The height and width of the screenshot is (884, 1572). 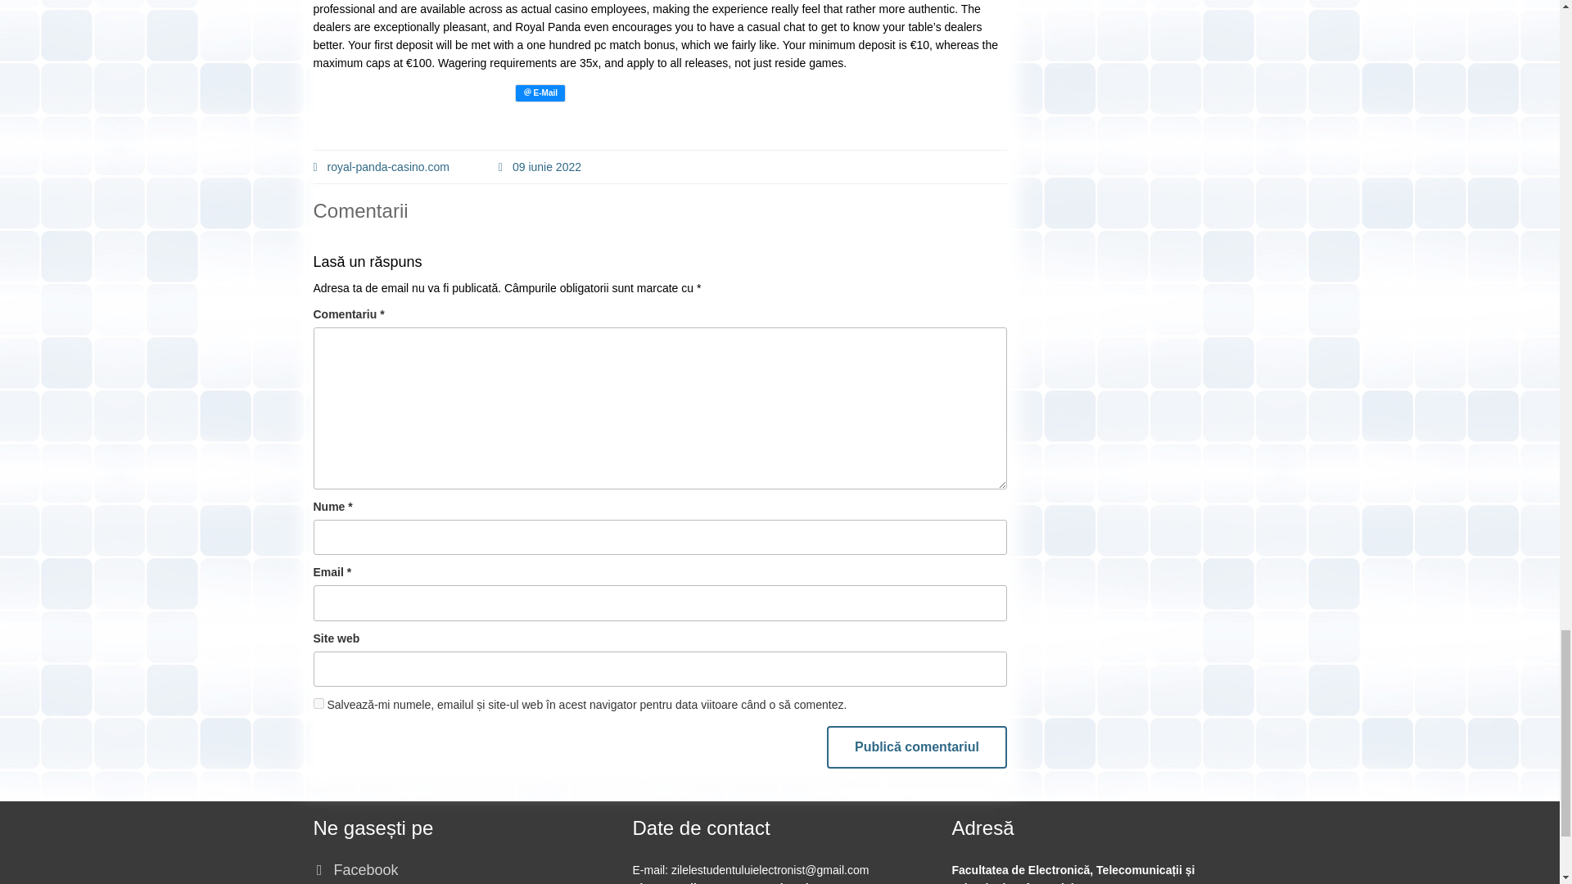 What do you see at coordinates (540, 167) in the screenshot?
I see `09 iunie 2022` at bounding box center [540, 167].